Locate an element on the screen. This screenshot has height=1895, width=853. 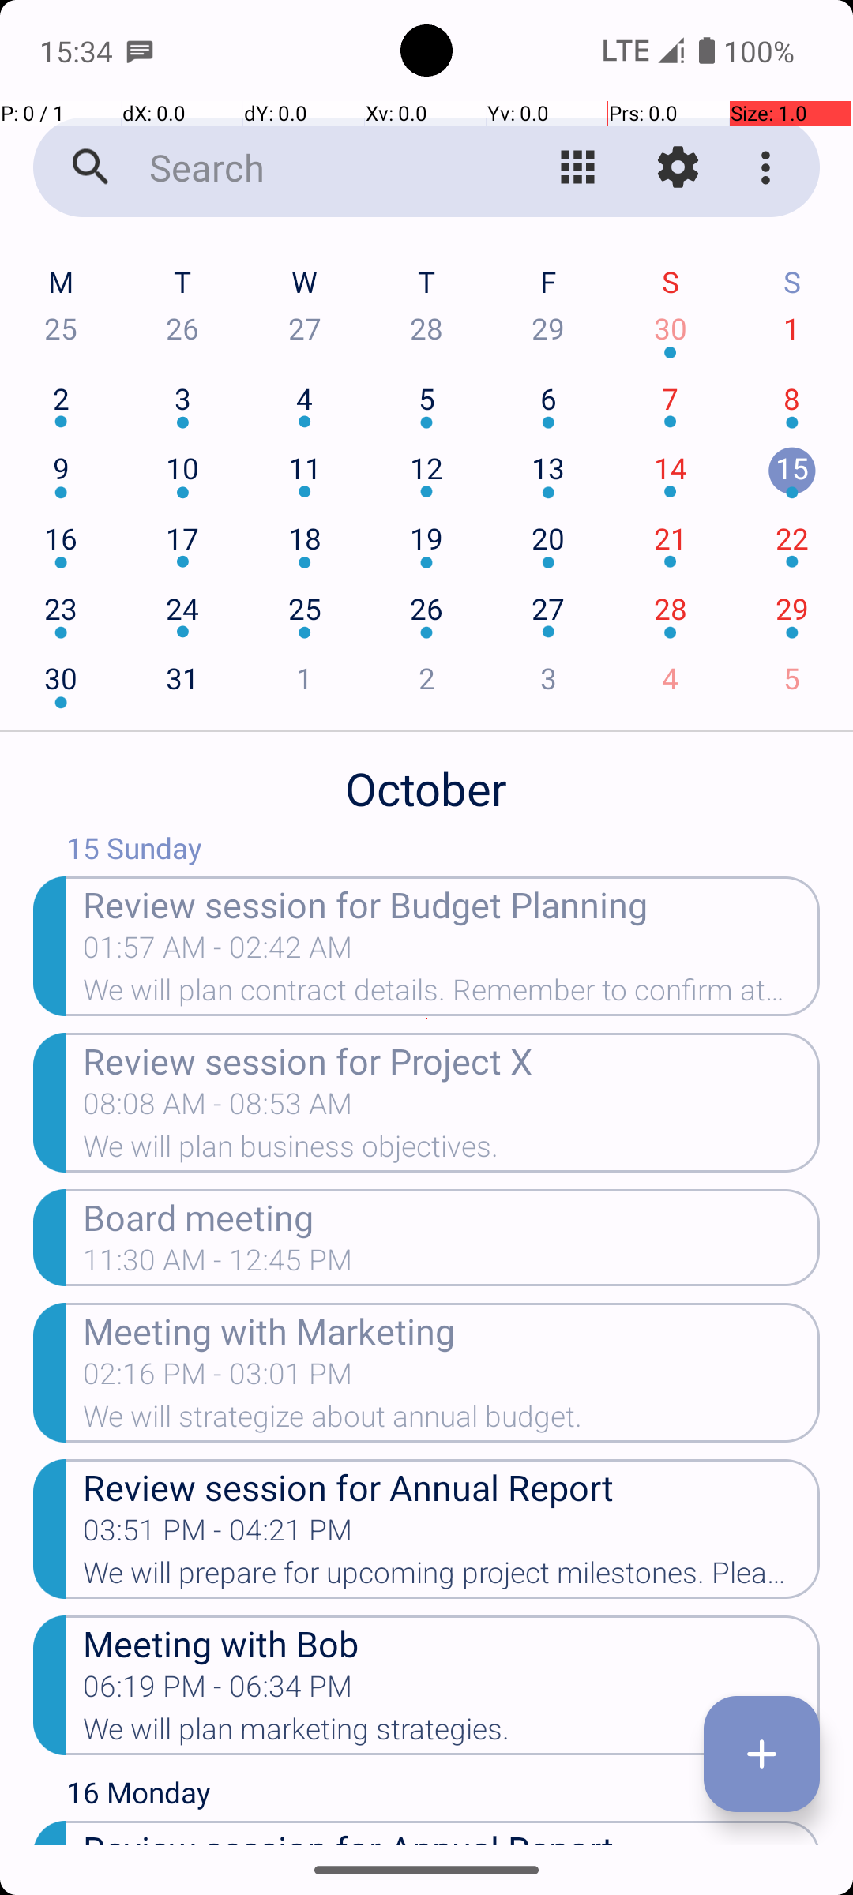
Board meeting is located at coordinates (452, 1216).